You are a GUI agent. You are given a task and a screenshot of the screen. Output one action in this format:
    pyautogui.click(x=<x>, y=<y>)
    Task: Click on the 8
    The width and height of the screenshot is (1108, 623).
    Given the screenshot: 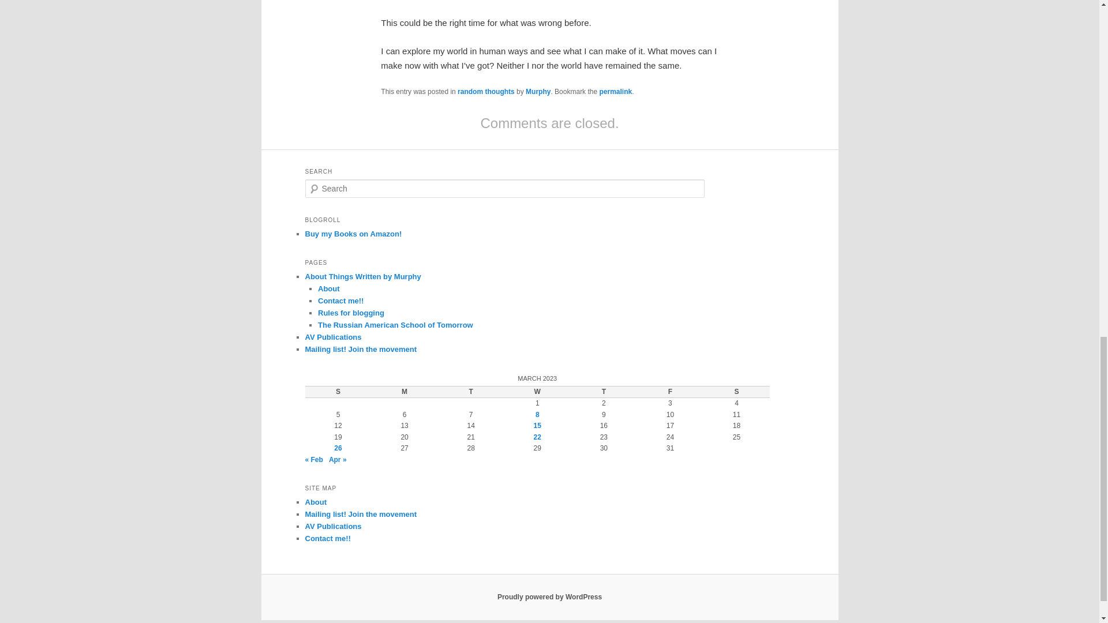 What is the action you would take?
    pyautogui.click(x=537, y=414)
    